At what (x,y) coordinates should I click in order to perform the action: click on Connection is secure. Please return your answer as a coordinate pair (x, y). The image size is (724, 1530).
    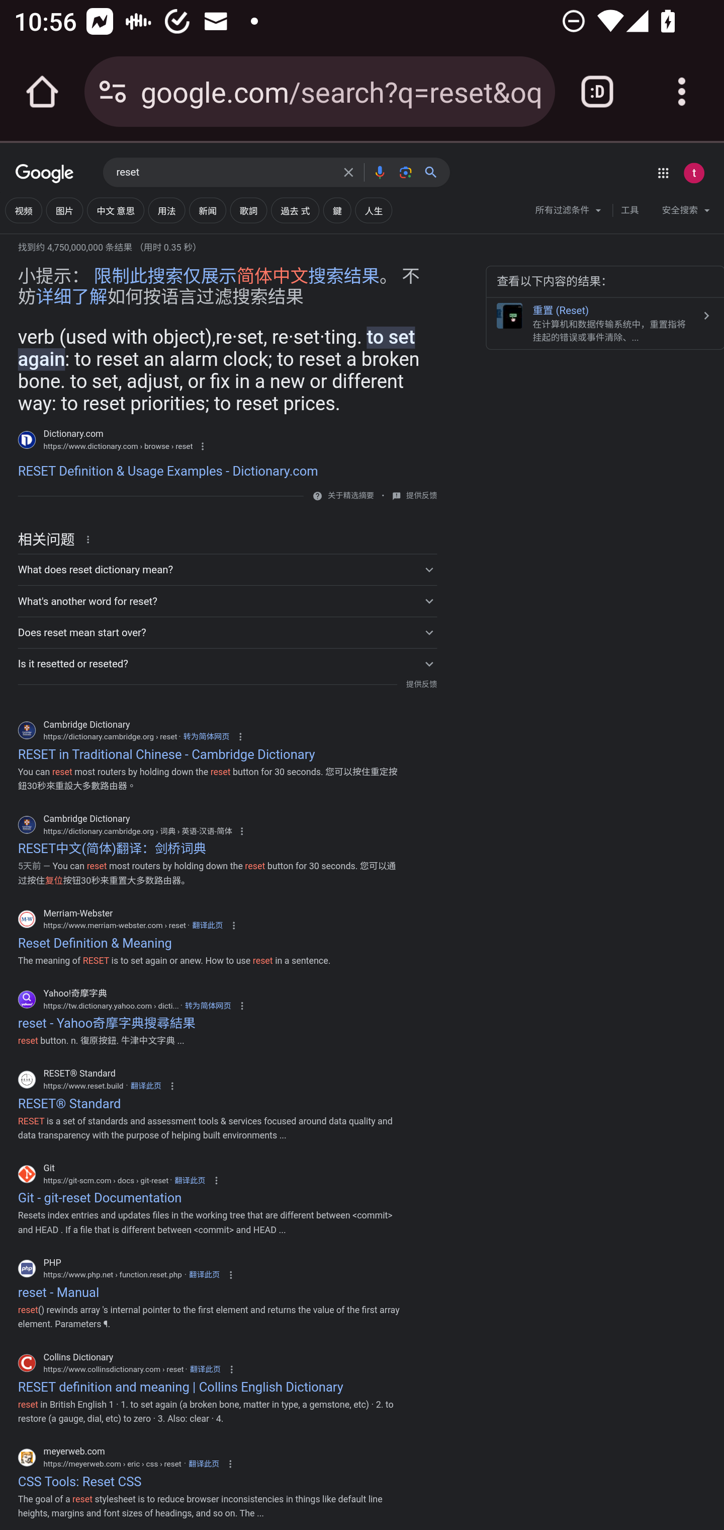
    Looking at the image, I should click on (113, 92).